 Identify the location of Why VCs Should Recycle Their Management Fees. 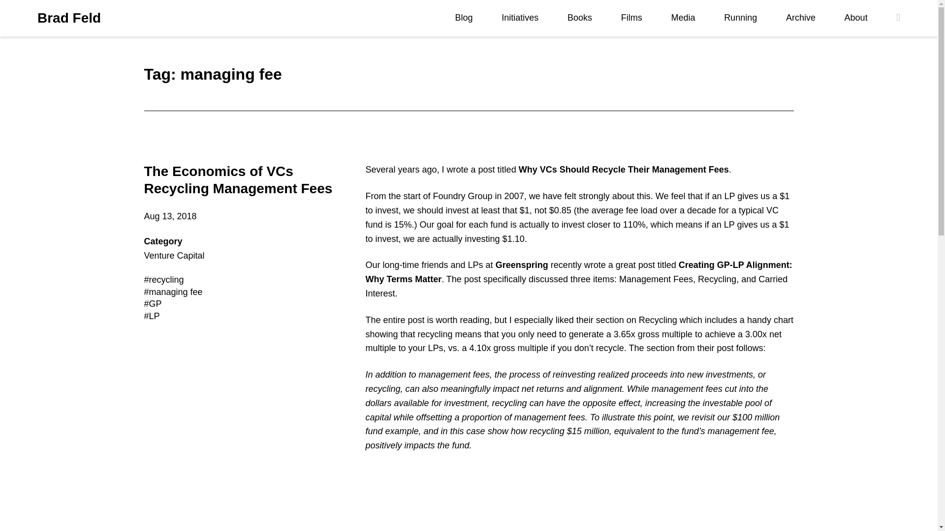
(624, 169).